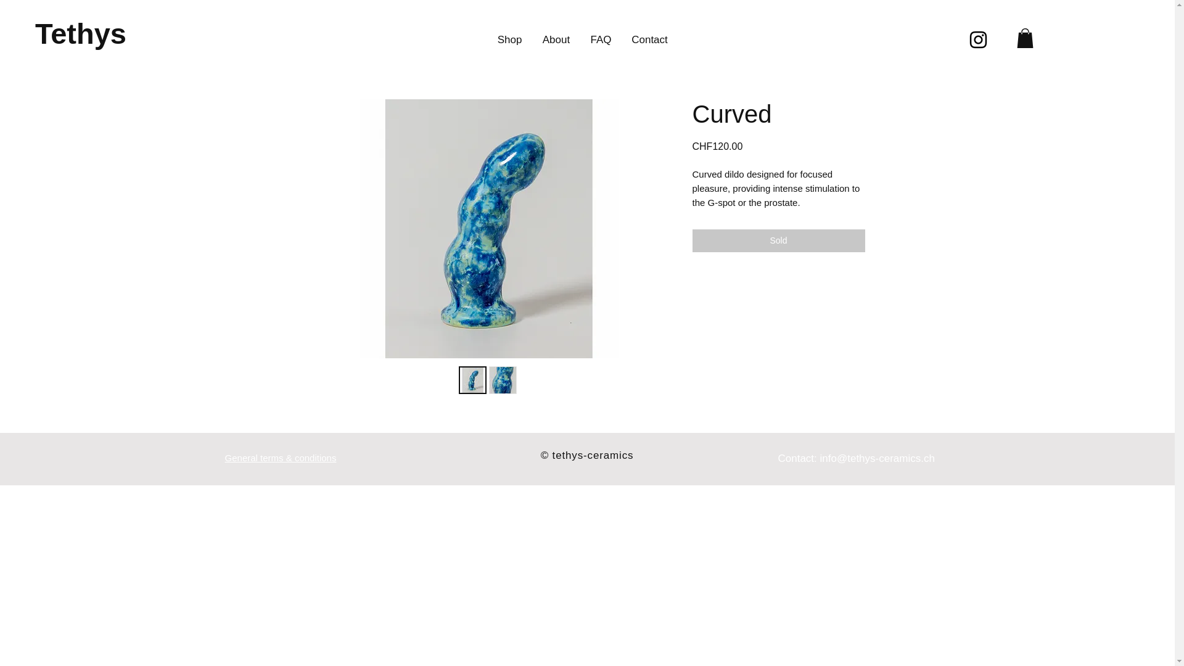 The width and height of the screenshot is (1184, 666). I want to click on Contact, so click(649, 39).